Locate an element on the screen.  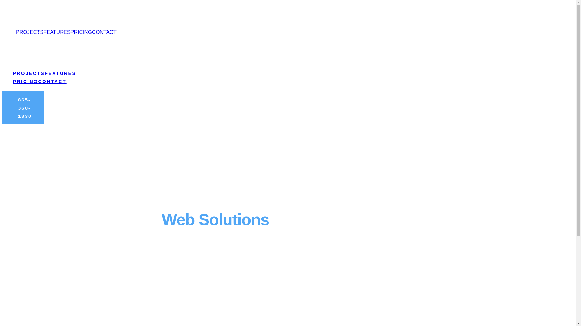
LEARN MORE is located at coordinates (138, 271).